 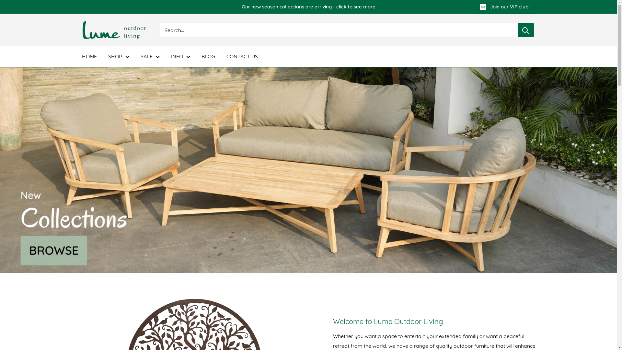 I want to click on CONTACT US, so click(x=242, y=57).